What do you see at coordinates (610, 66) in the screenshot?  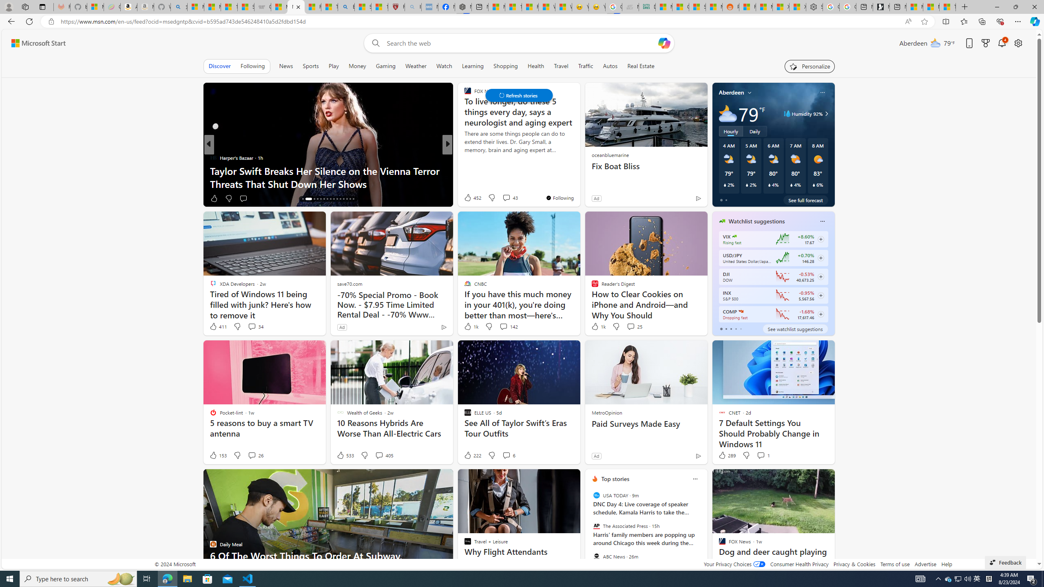 I see `Autos` at bounding box center [610, 66].